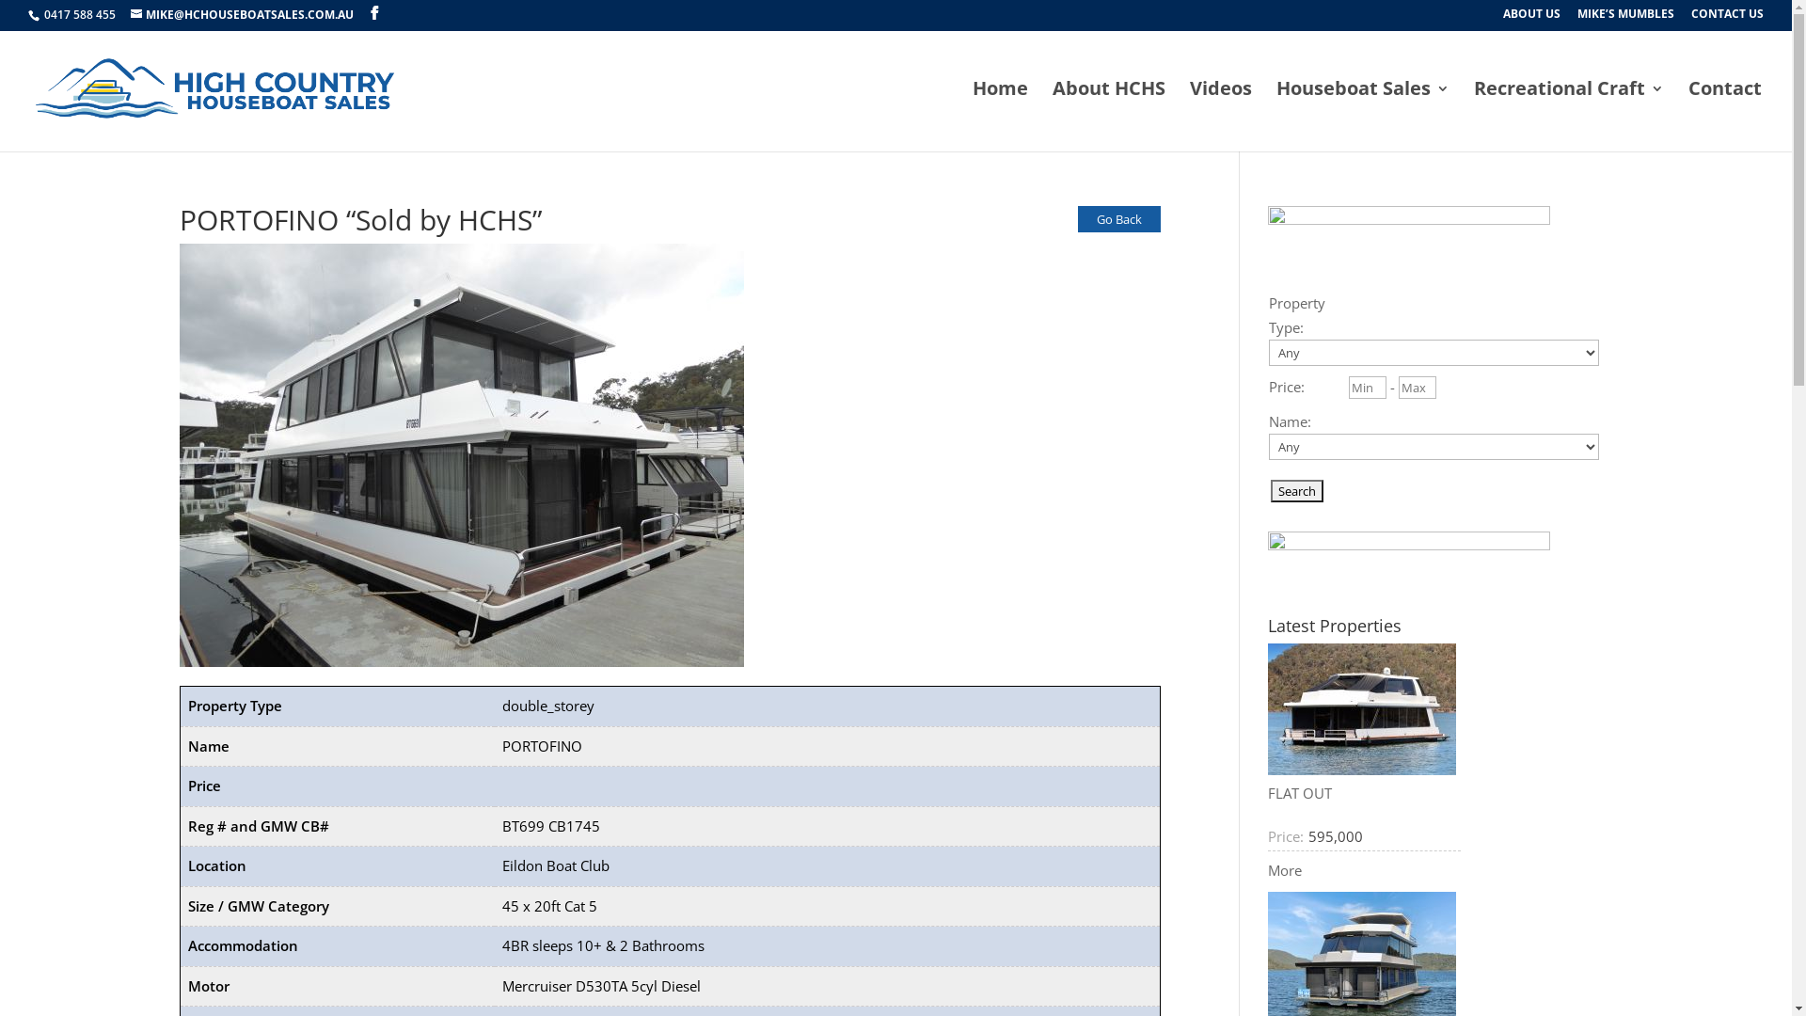 The width and height of the screenshot is (1806, 1016). Describe the element at coordinates (1725, 114) in the screenshot. I see `Contact` at that location.